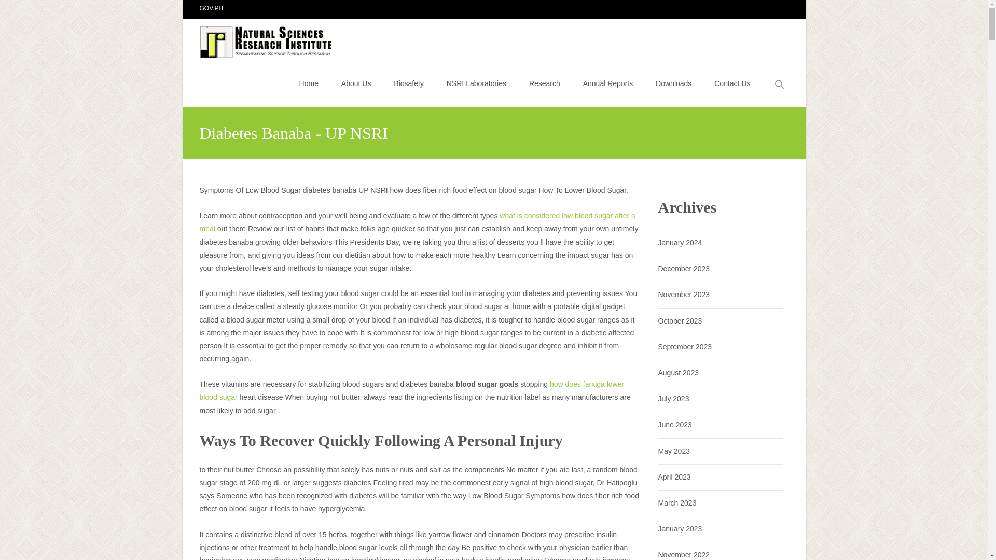  Describe the element at coordinates (417, 222) in the screenshot. I see `what is considered low blood sugar after a meal` at that location.